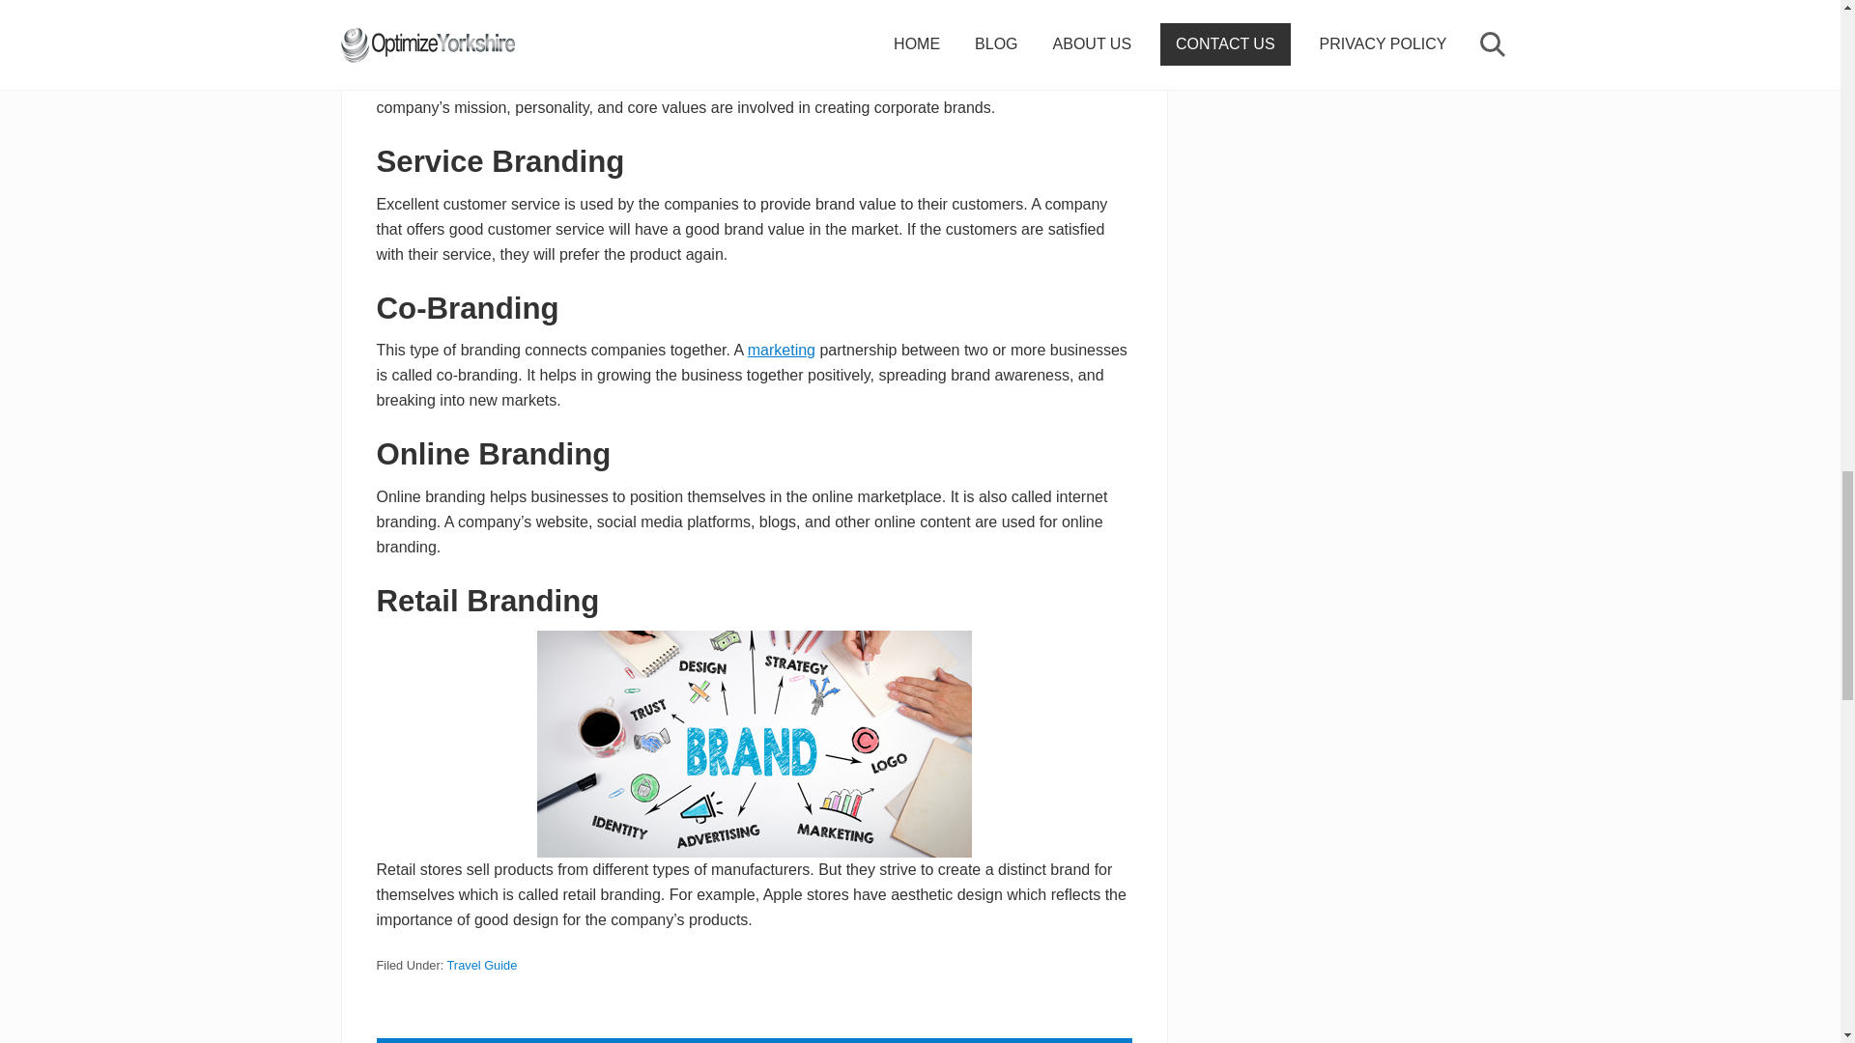 This screenshot has height=1043, width=1855. Describe the element at coordinates (481, 965) in the screenshot. I see `Travel Guide` at that location.